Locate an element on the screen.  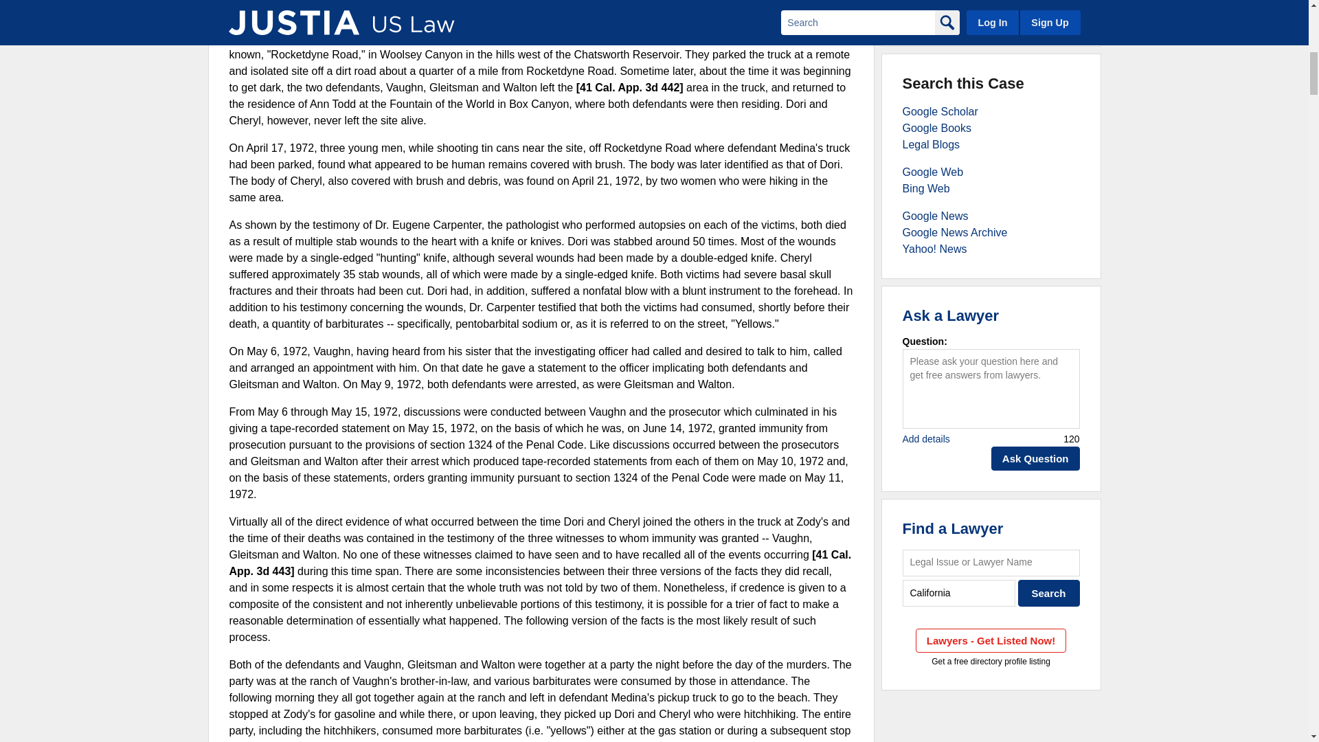
Search is located at coordinates (1049, 593).